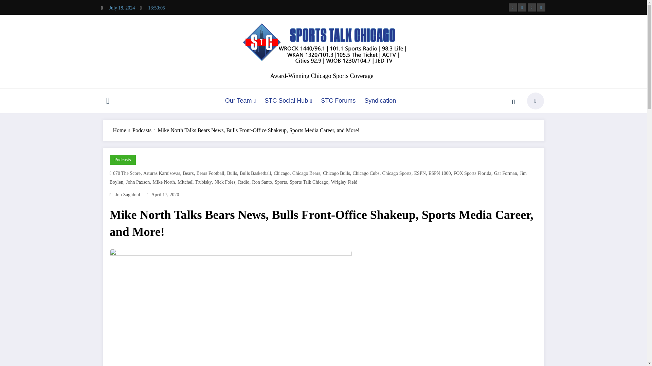  Describe the element at coordinates (128, 195) in the screenshot. I see `Posts by Jon Zaghloul` at that location.